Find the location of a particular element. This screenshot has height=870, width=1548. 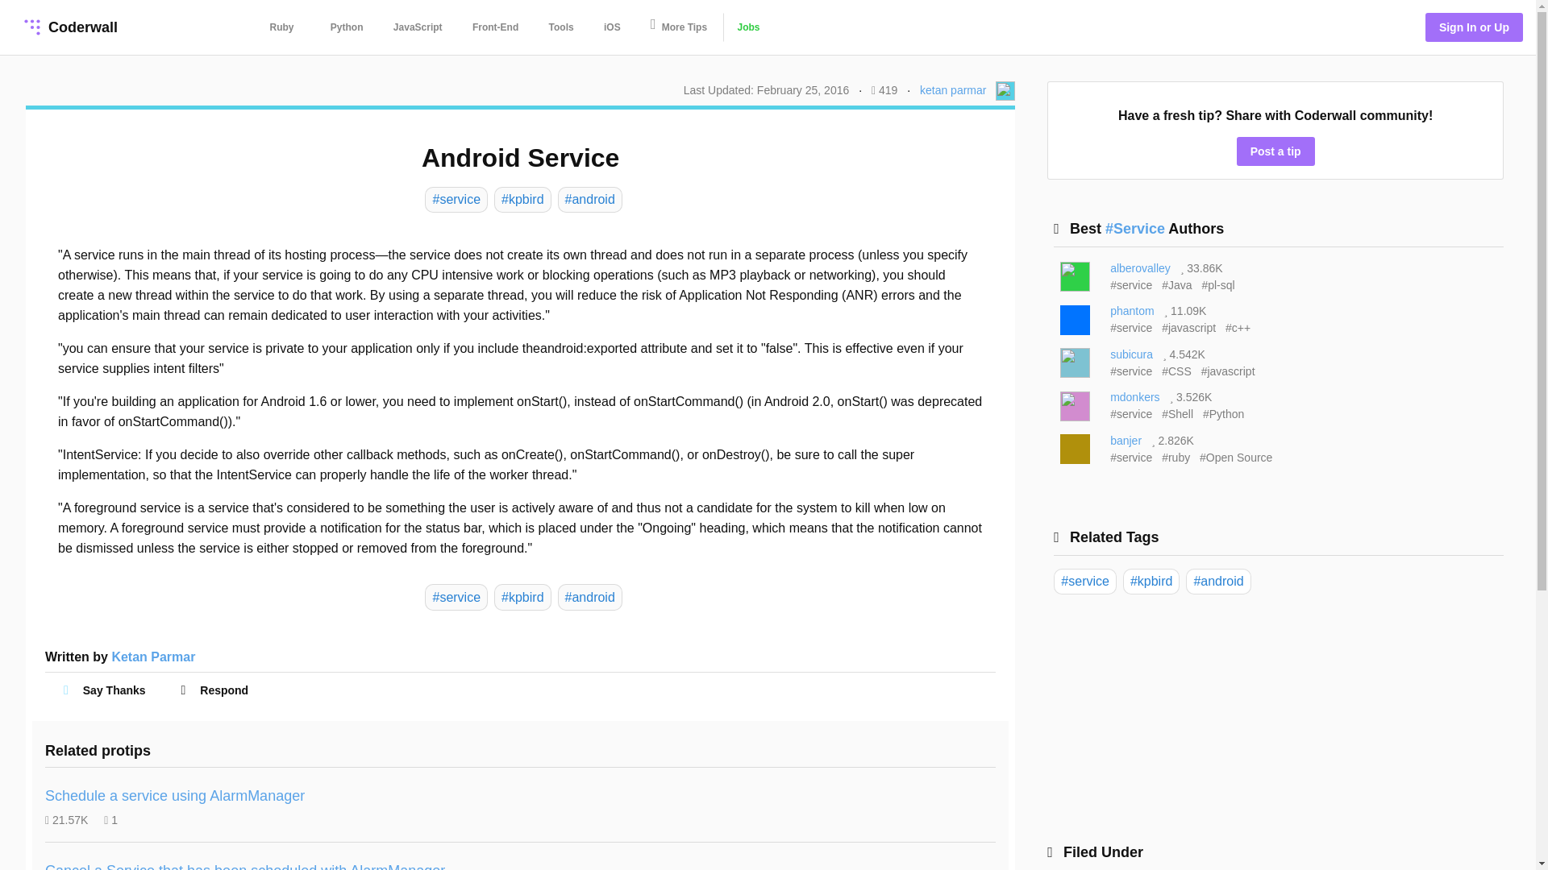

Schedule a service using AlarmManager is located at coordinates (174, 796).